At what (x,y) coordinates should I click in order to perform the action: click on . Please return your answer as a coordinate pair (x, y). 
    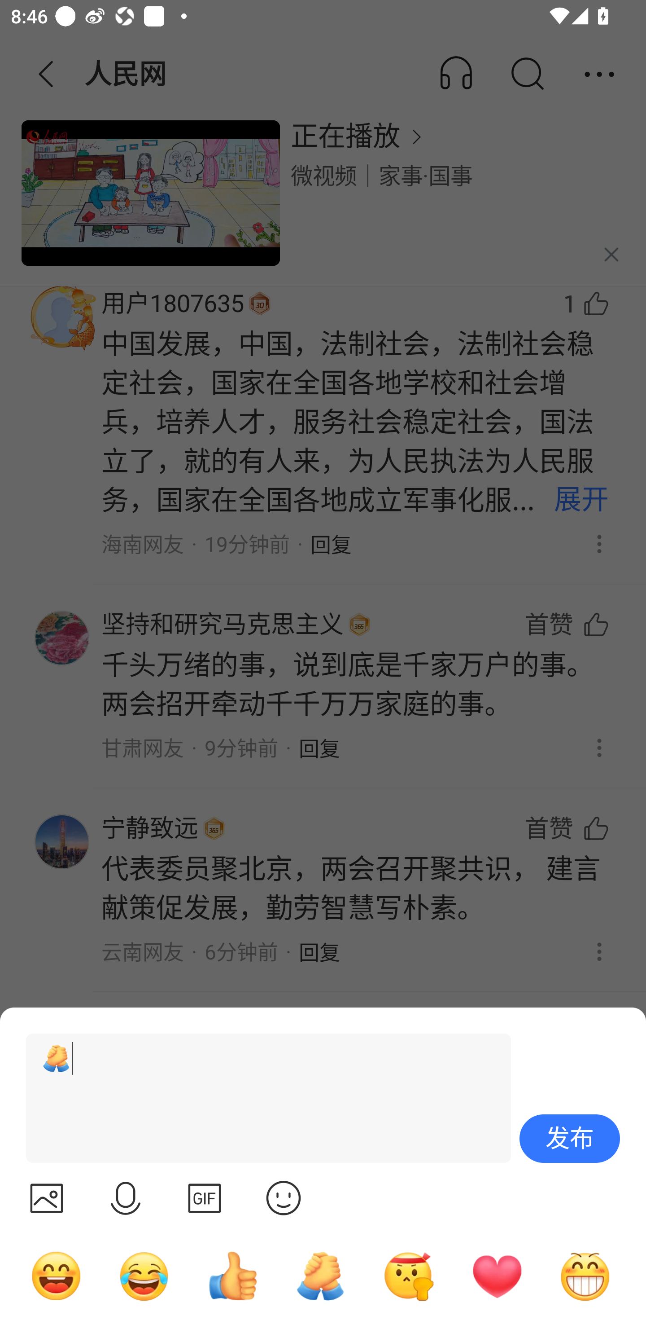
    Looking at the image, I should click on (46, 1198).